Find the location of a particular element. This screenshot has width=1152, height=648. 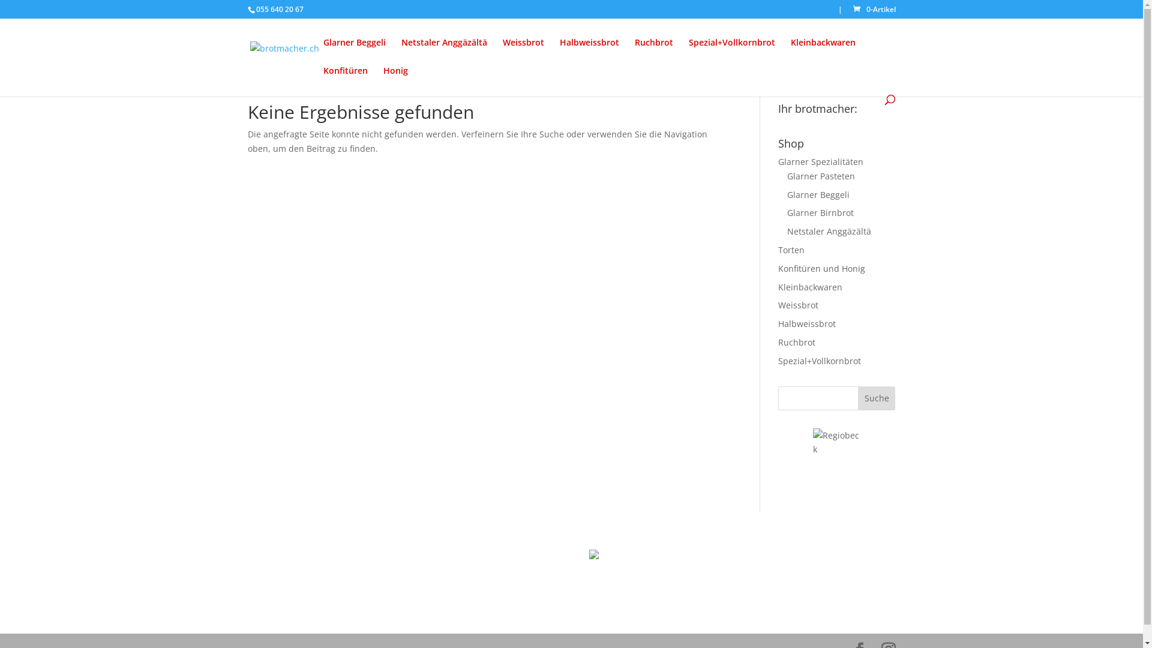

Honig is located at coordinates (395, 80).